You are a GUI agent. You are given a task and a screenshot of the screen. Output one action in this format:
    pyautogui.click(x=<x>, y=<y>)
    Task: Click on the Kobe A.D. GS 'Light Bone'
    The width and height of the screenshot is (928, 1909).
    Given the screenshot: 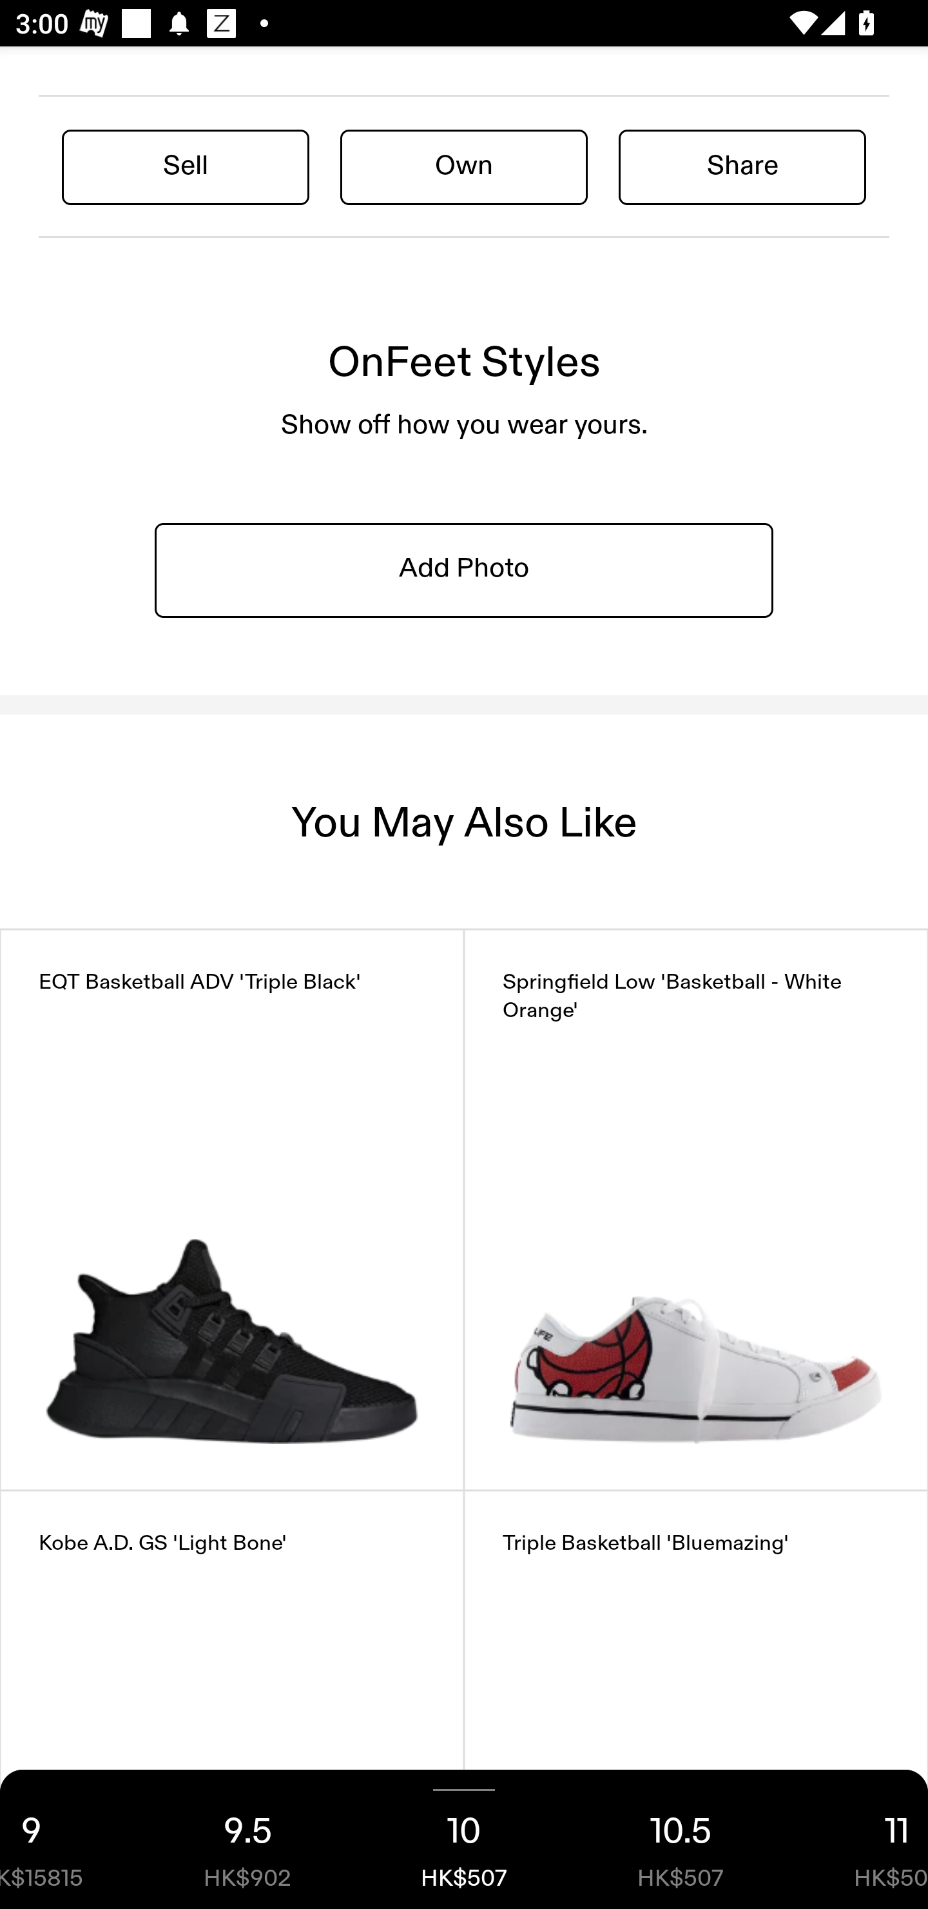 What is the action you would take?
    pyautogui.click(x=232, y=1700)
    